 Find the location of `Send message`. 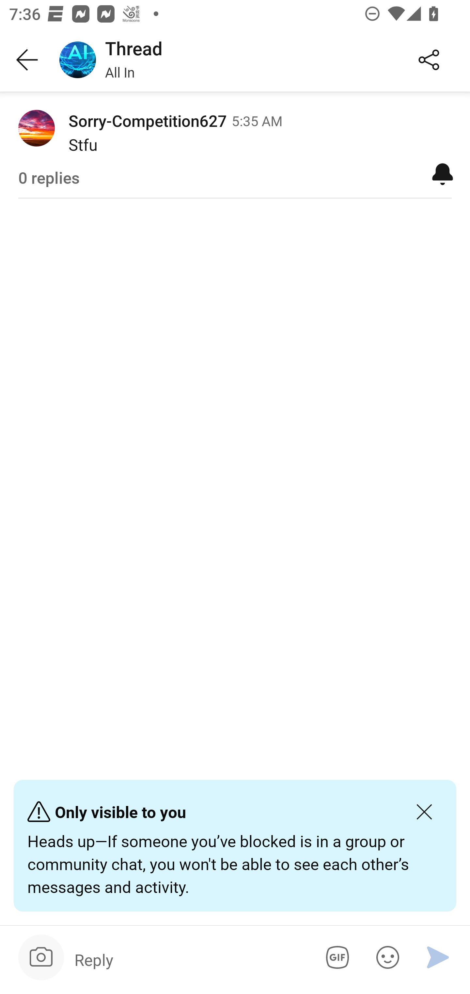

Send message is located at coordinates (438, 957).